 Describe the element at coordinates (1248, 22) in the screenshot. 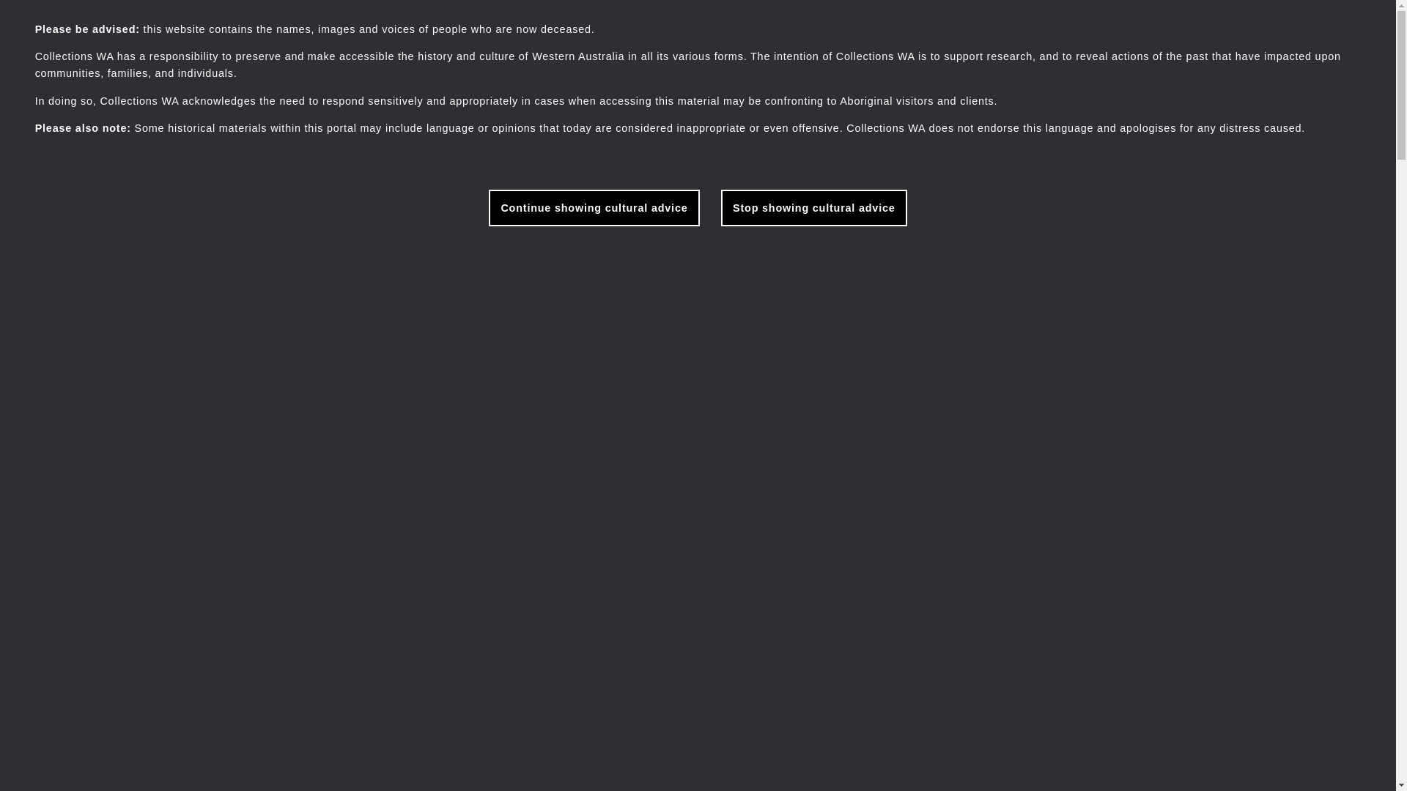

I see `News` at that location.